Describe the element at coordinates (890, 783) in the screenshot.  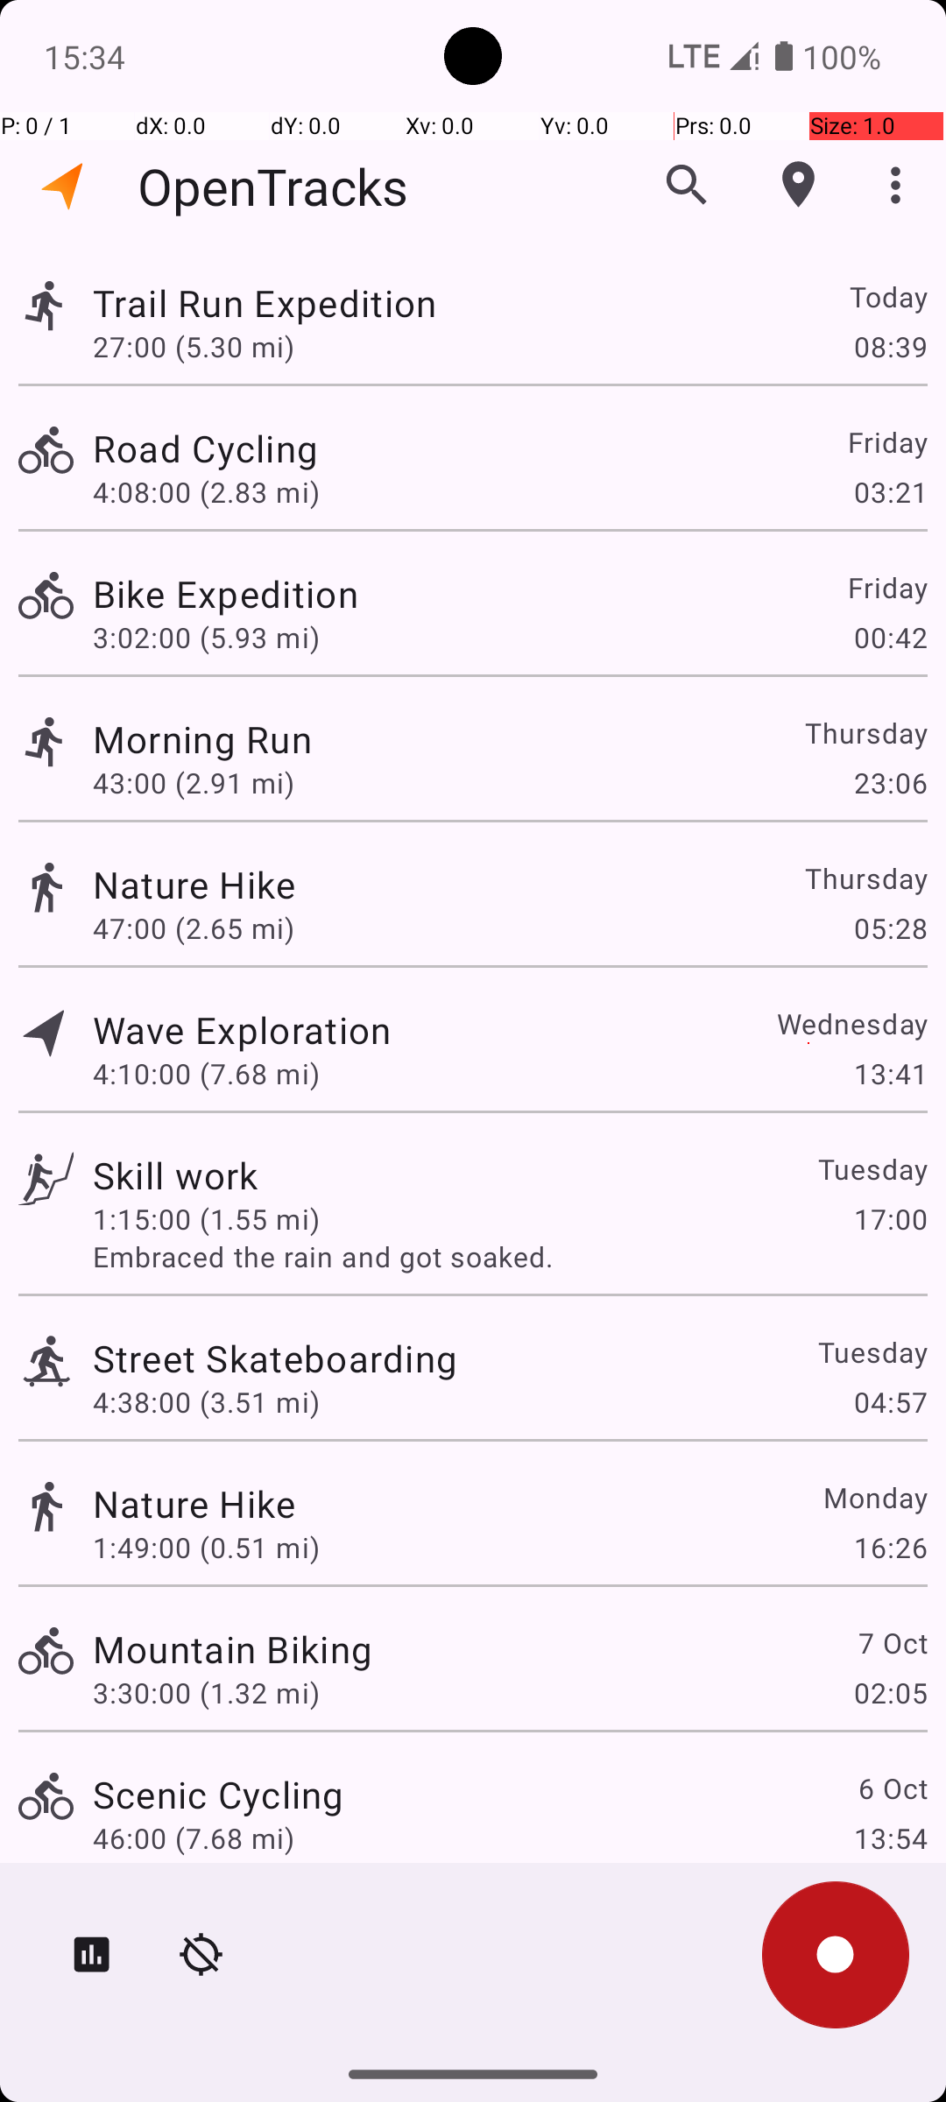
I see `23:06` at that location.